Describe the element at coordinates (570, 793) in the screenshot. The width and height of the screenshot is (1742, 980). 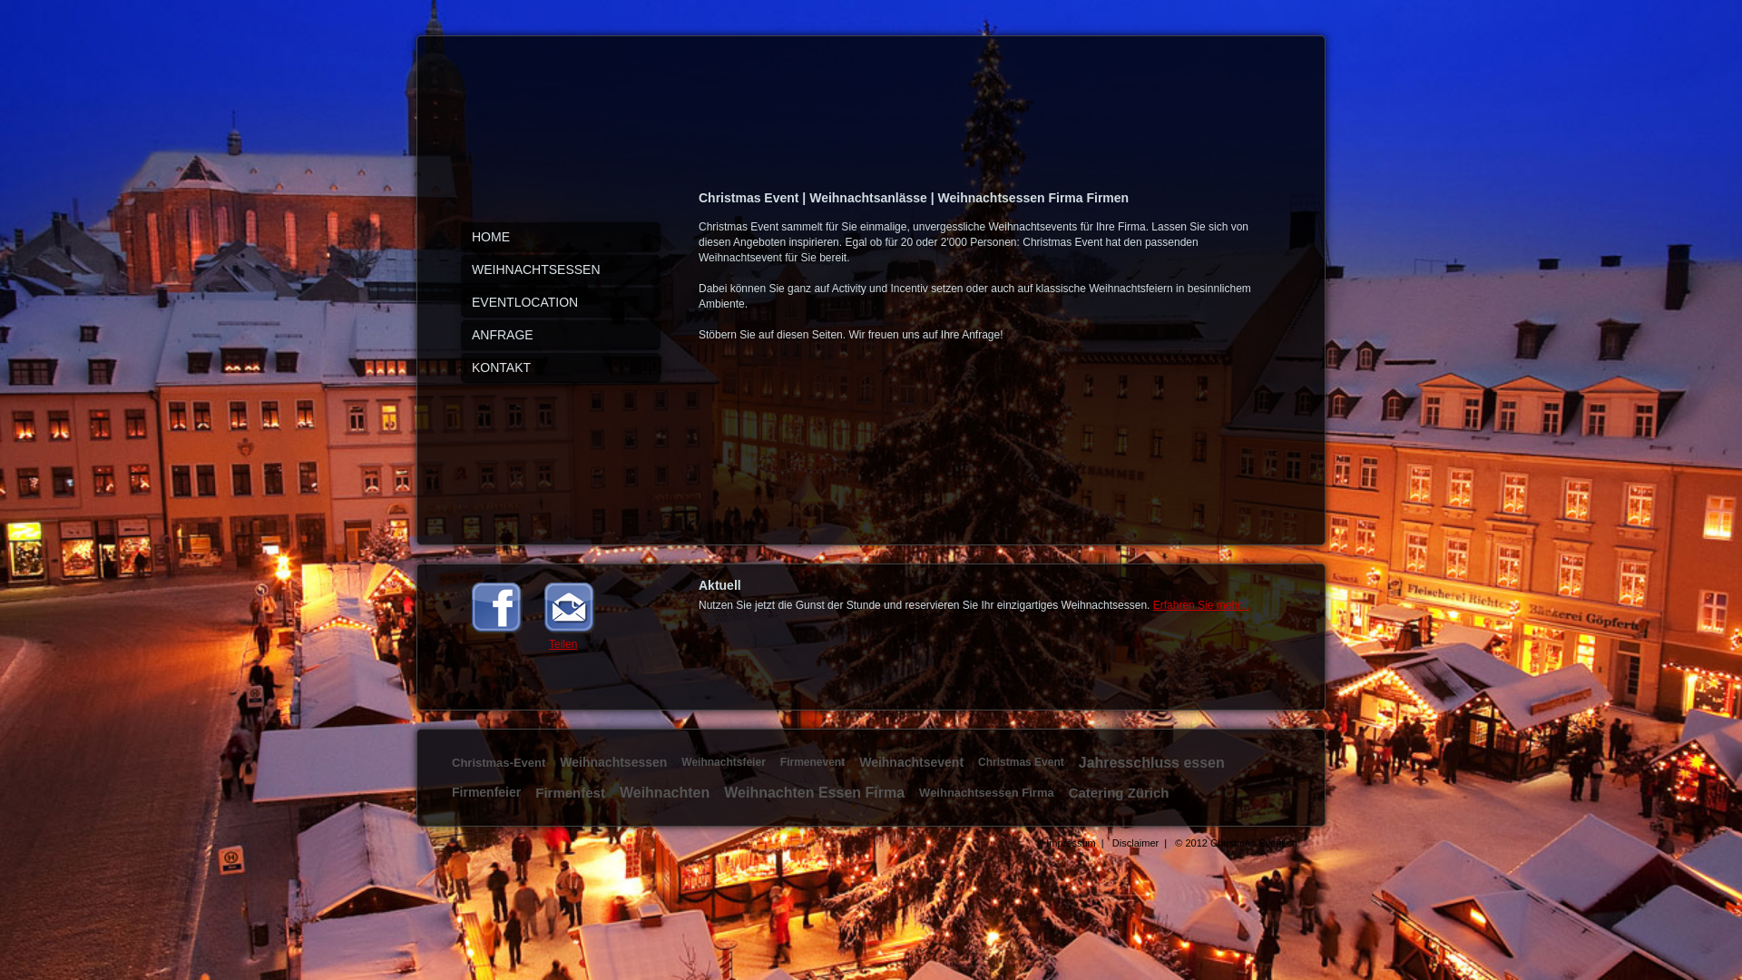
I see `Firmenfest` at that location.